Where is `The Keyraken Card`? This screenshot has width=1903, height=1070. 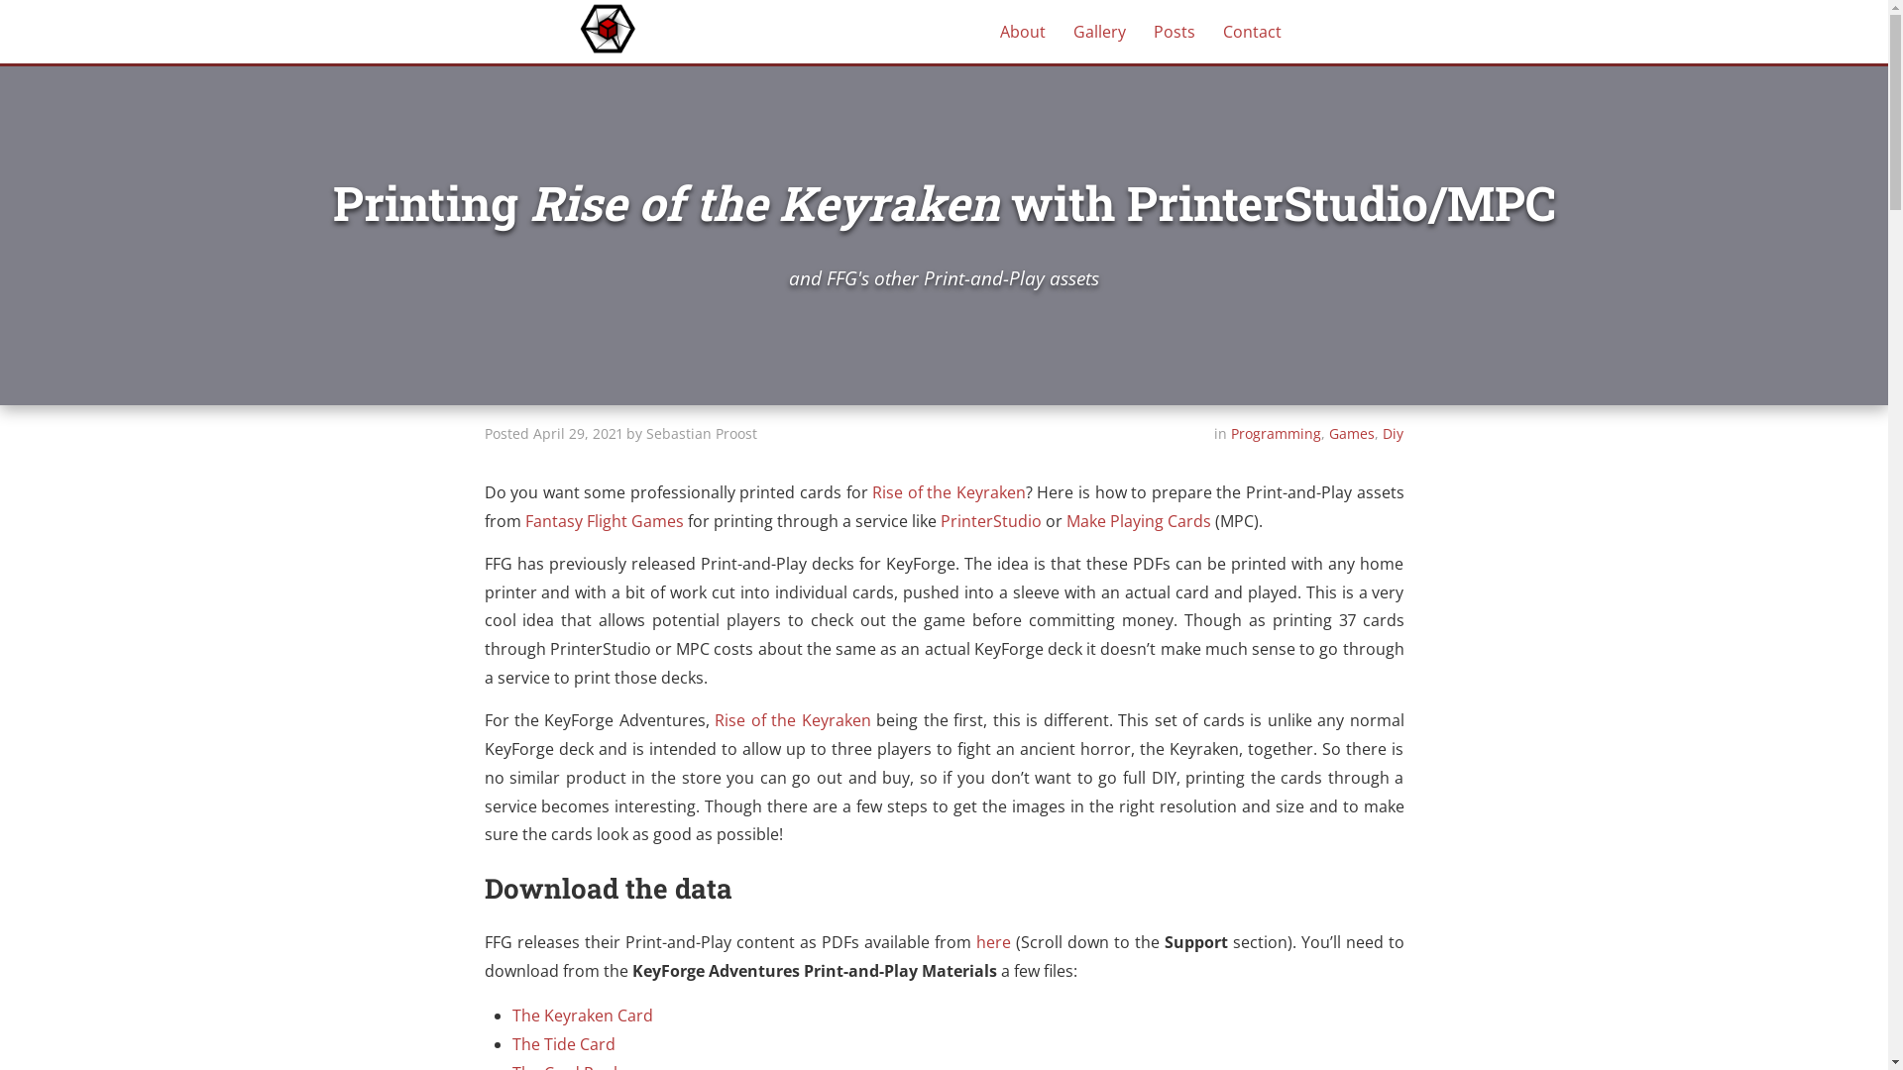
The Keyraken Card is located at coordinates (583, 1016).